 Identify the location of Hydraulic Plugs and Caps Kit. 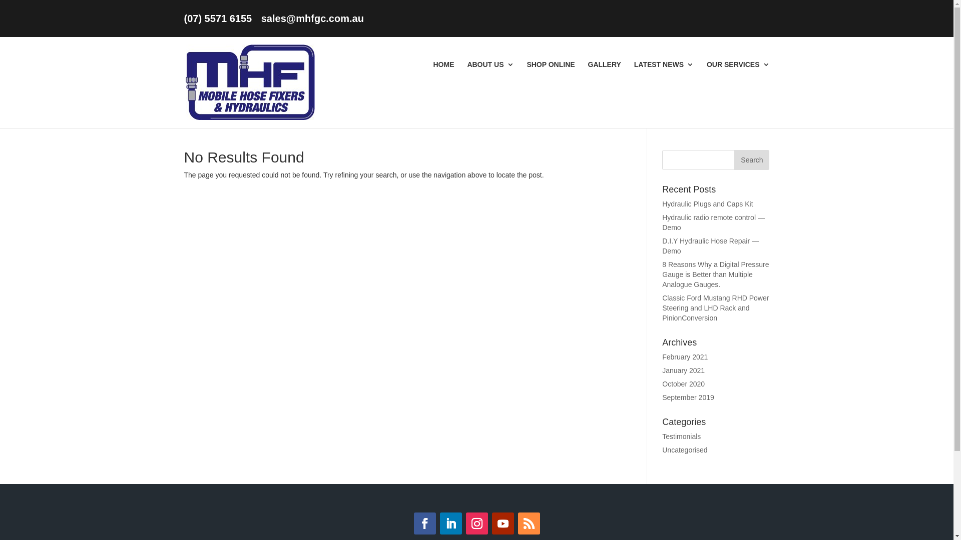
(708, 204).